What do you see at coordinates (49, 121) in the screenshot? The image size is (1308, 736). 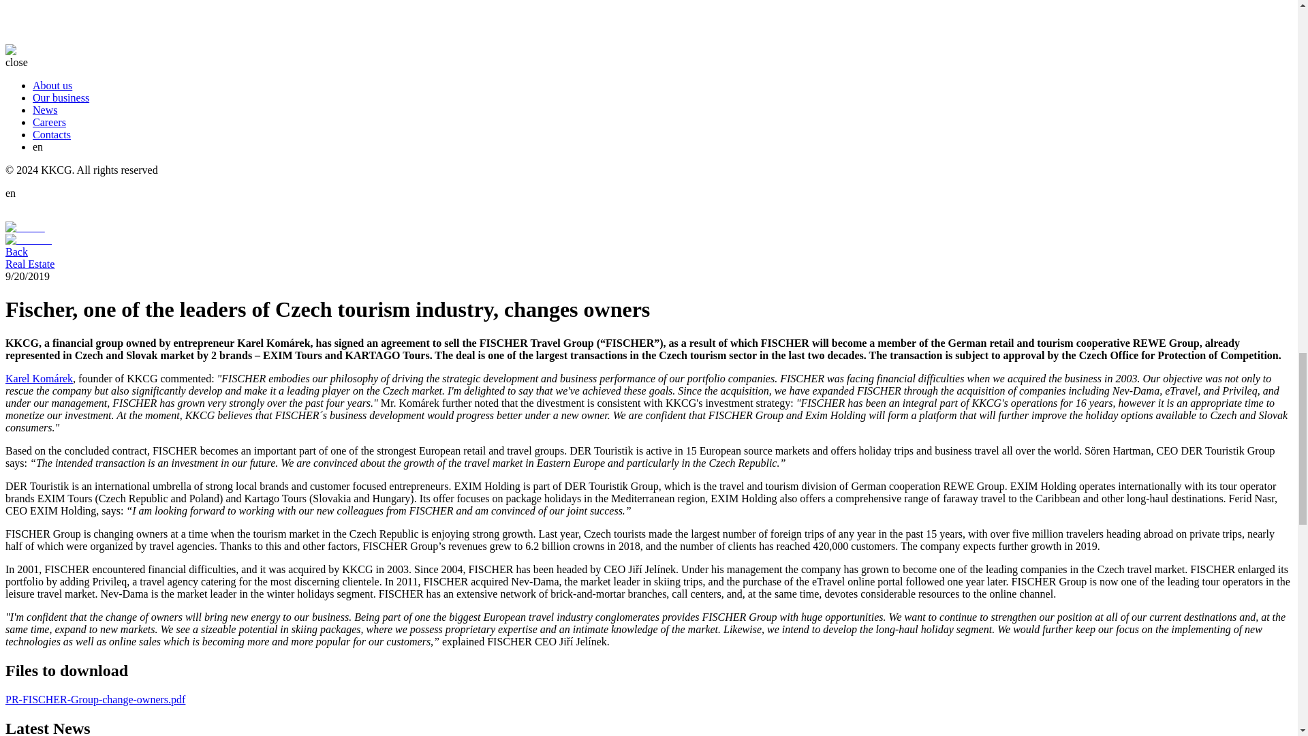 I see `Careers` at bounding box center [49, 121].